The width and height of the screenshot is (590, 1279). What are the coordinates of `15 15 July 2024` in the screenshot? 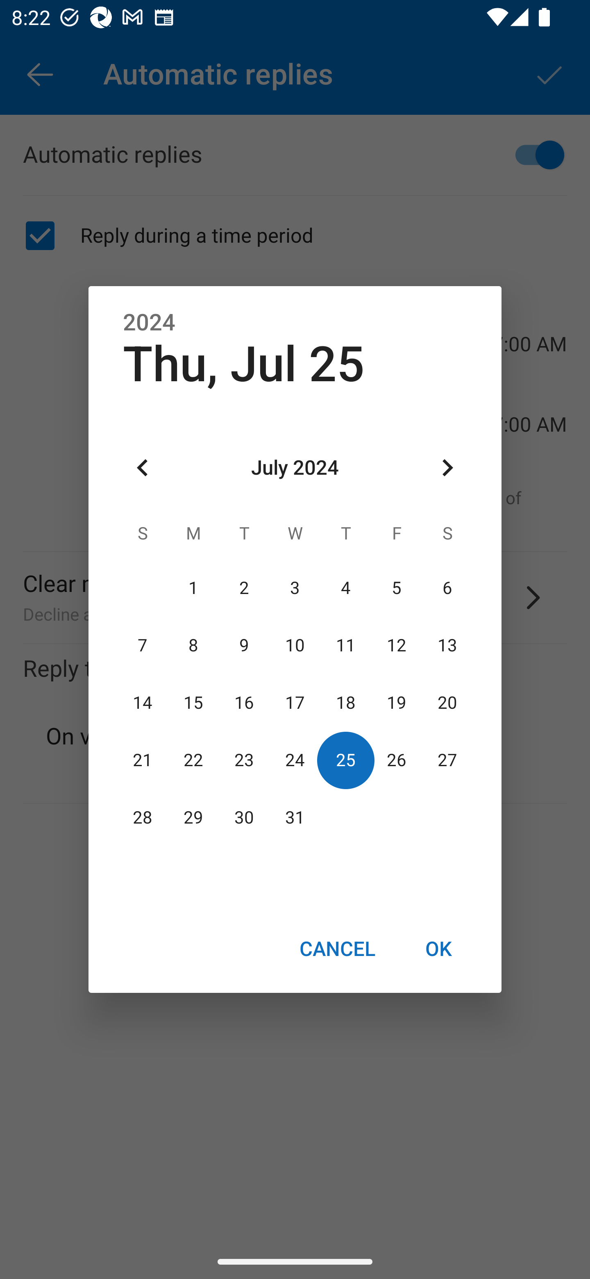 It's located at (193, 703).